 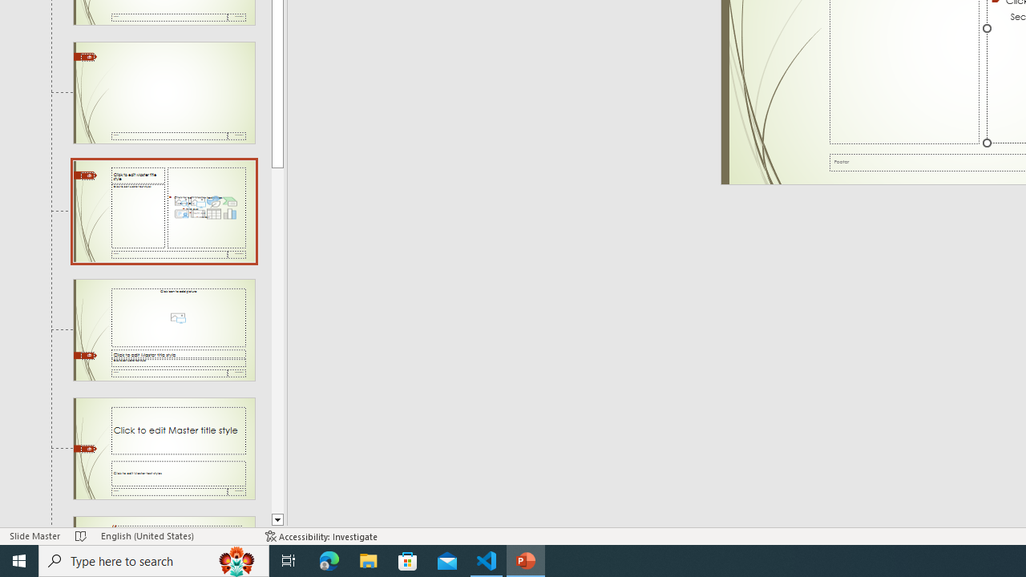 I want to click on Slide Quote with Caption Layout: used by no slides, so click(x=164, y=523).